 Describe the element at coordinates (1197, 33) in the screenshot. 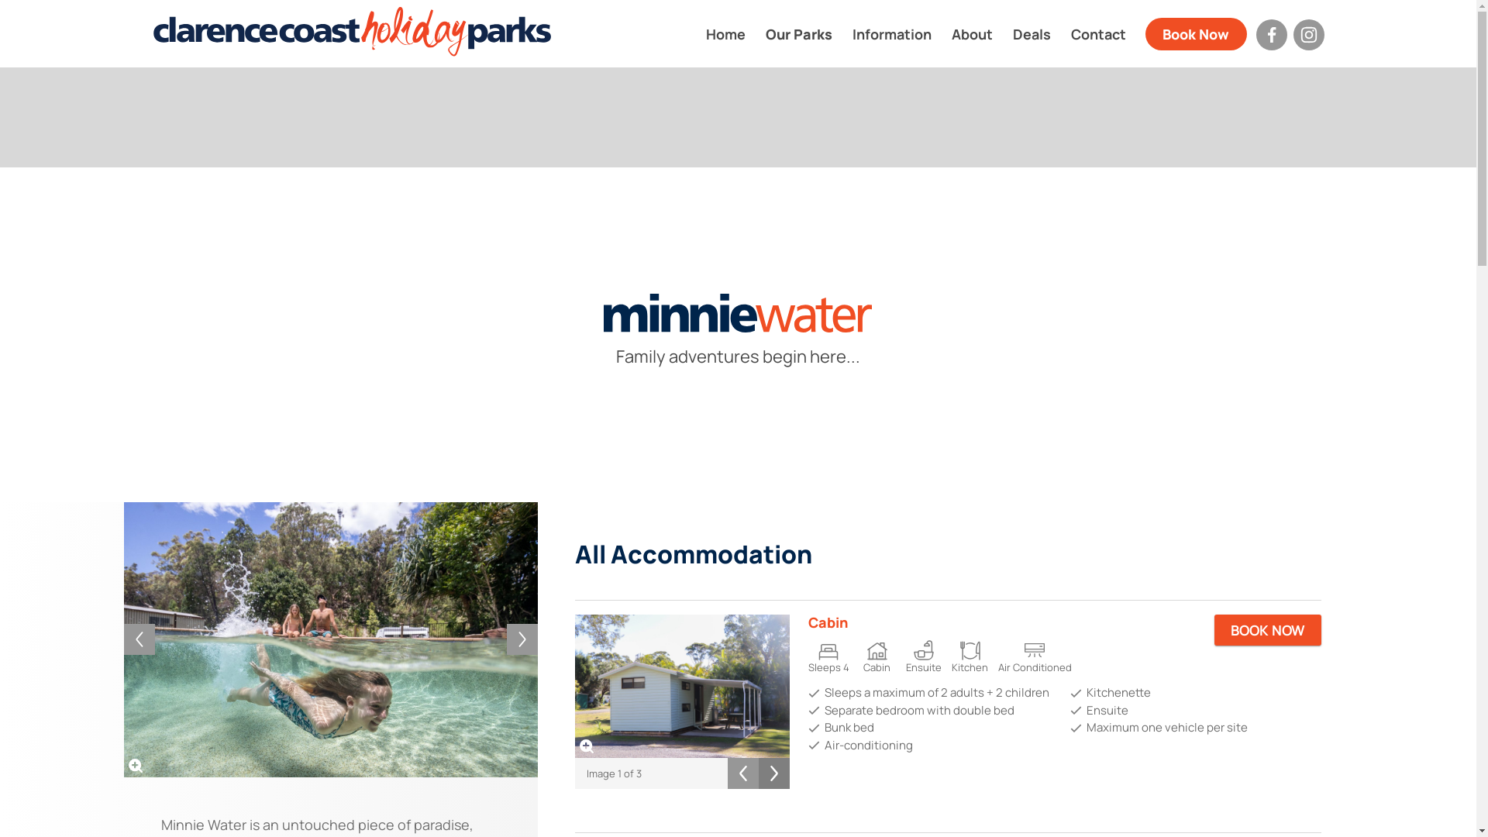

I see `Book Now` at that location.